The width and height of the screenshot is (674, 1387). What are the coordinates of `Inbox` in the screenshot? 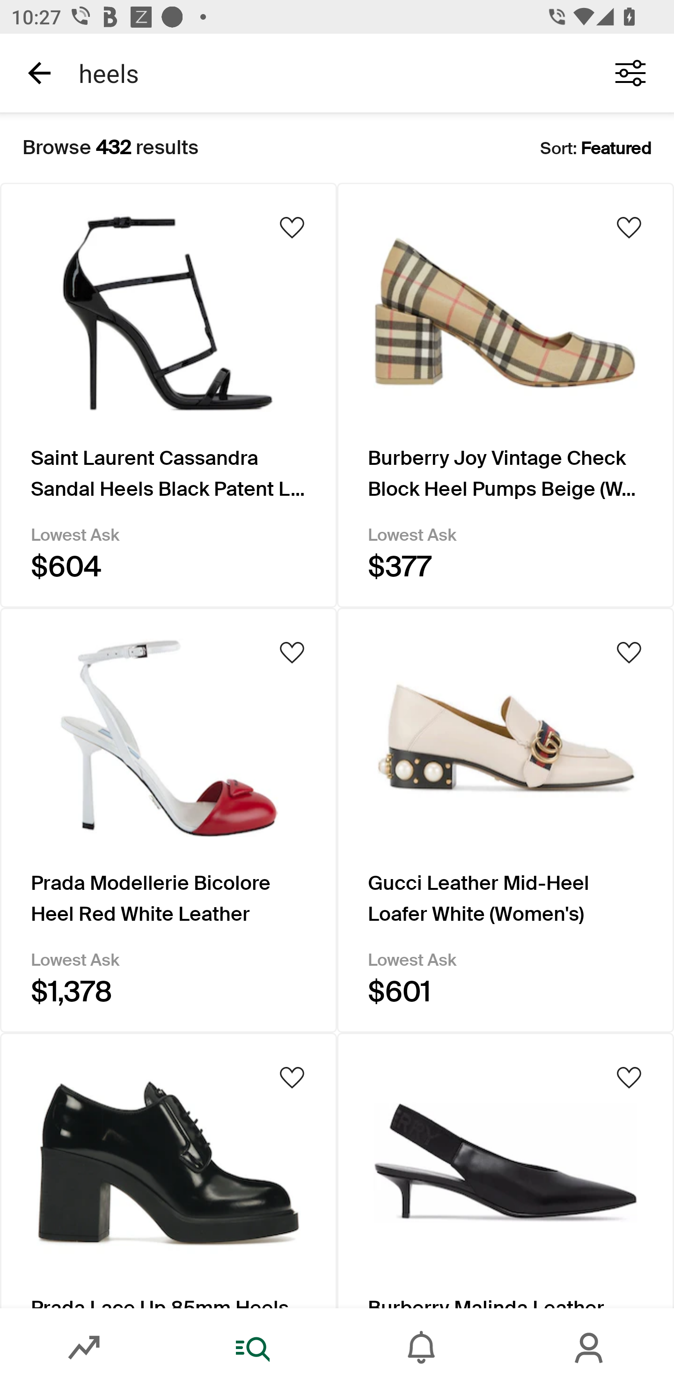 It's located at (421, 1348).